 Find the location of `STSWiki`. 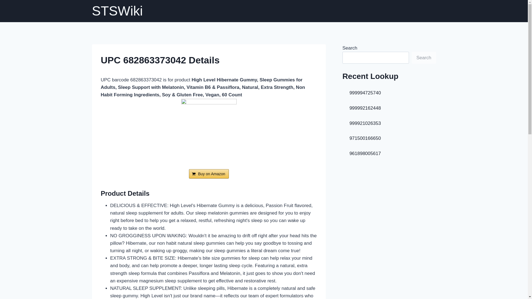

STSWiki is located at coordinates (117, 11).